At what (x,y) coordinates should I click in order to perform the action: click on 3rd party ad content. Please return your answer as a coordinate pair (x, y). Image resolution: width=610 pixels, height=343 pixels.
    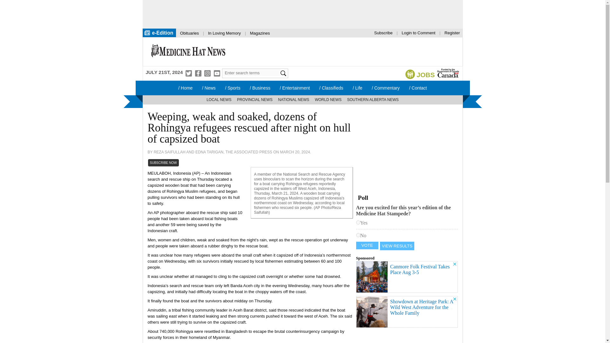
    Looking at the image, I should click on (296, 14).